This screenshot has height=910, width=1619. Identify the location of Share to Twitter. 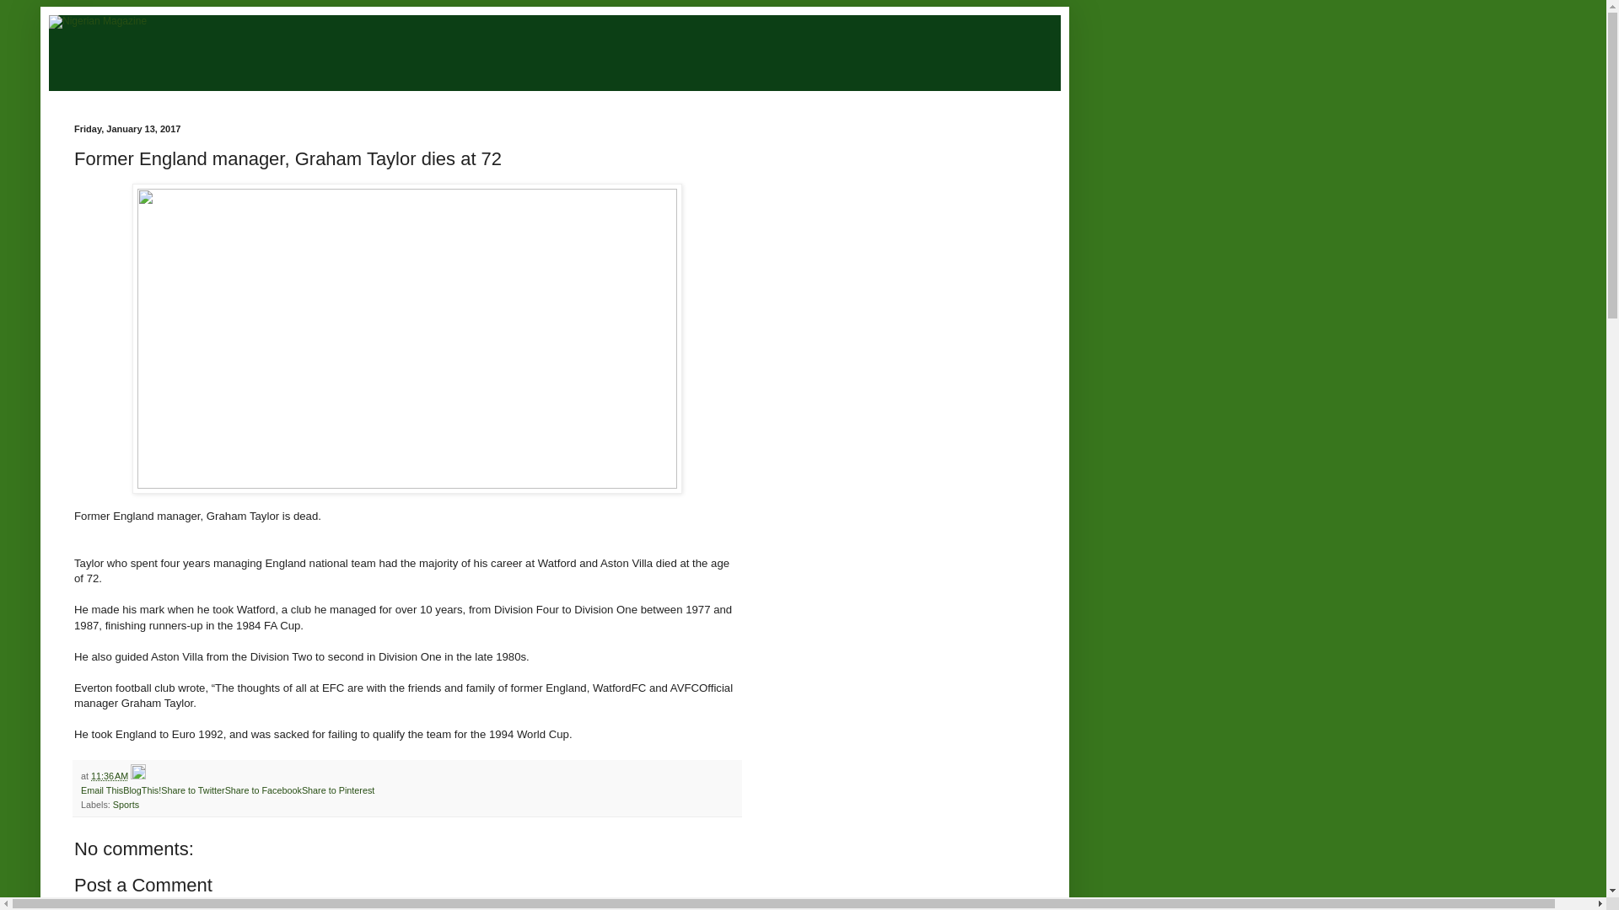
(192, 790).